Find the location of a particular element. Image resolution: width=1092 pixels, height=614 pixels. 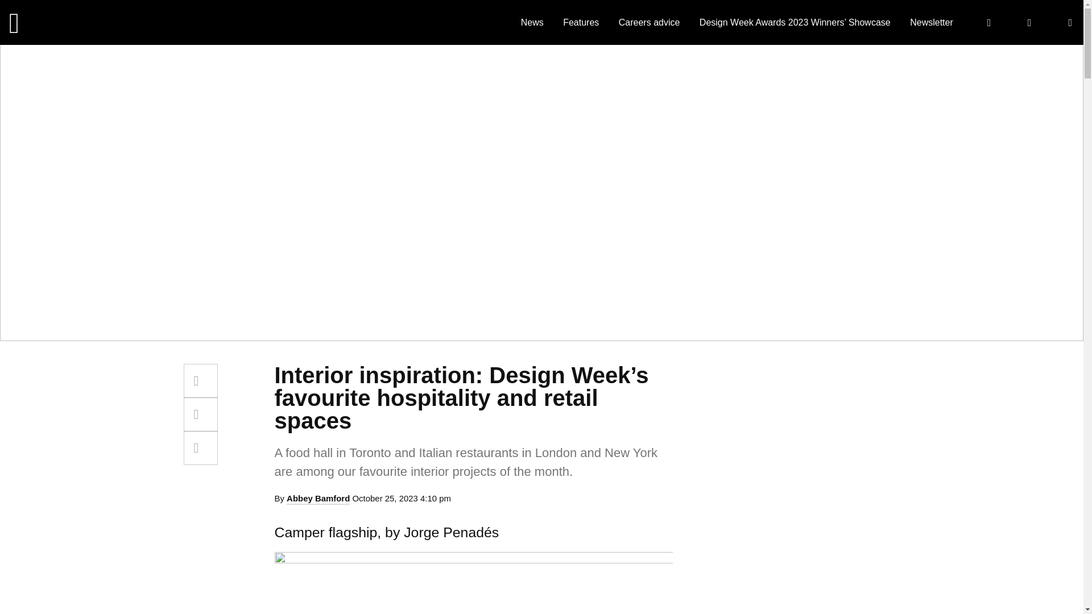

Features is located at coordinates (581, 22).